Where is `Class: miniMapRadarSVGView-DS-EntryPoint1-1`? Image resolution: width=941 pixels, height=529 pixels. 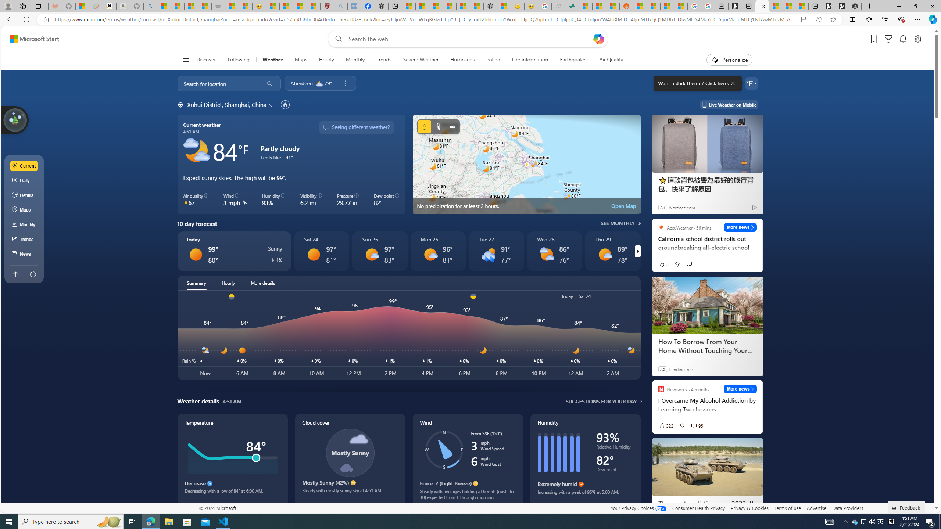
Class: miniMapRadarSVGView-DS-EntryPoint1-1 is located at coordinates (526, 165).